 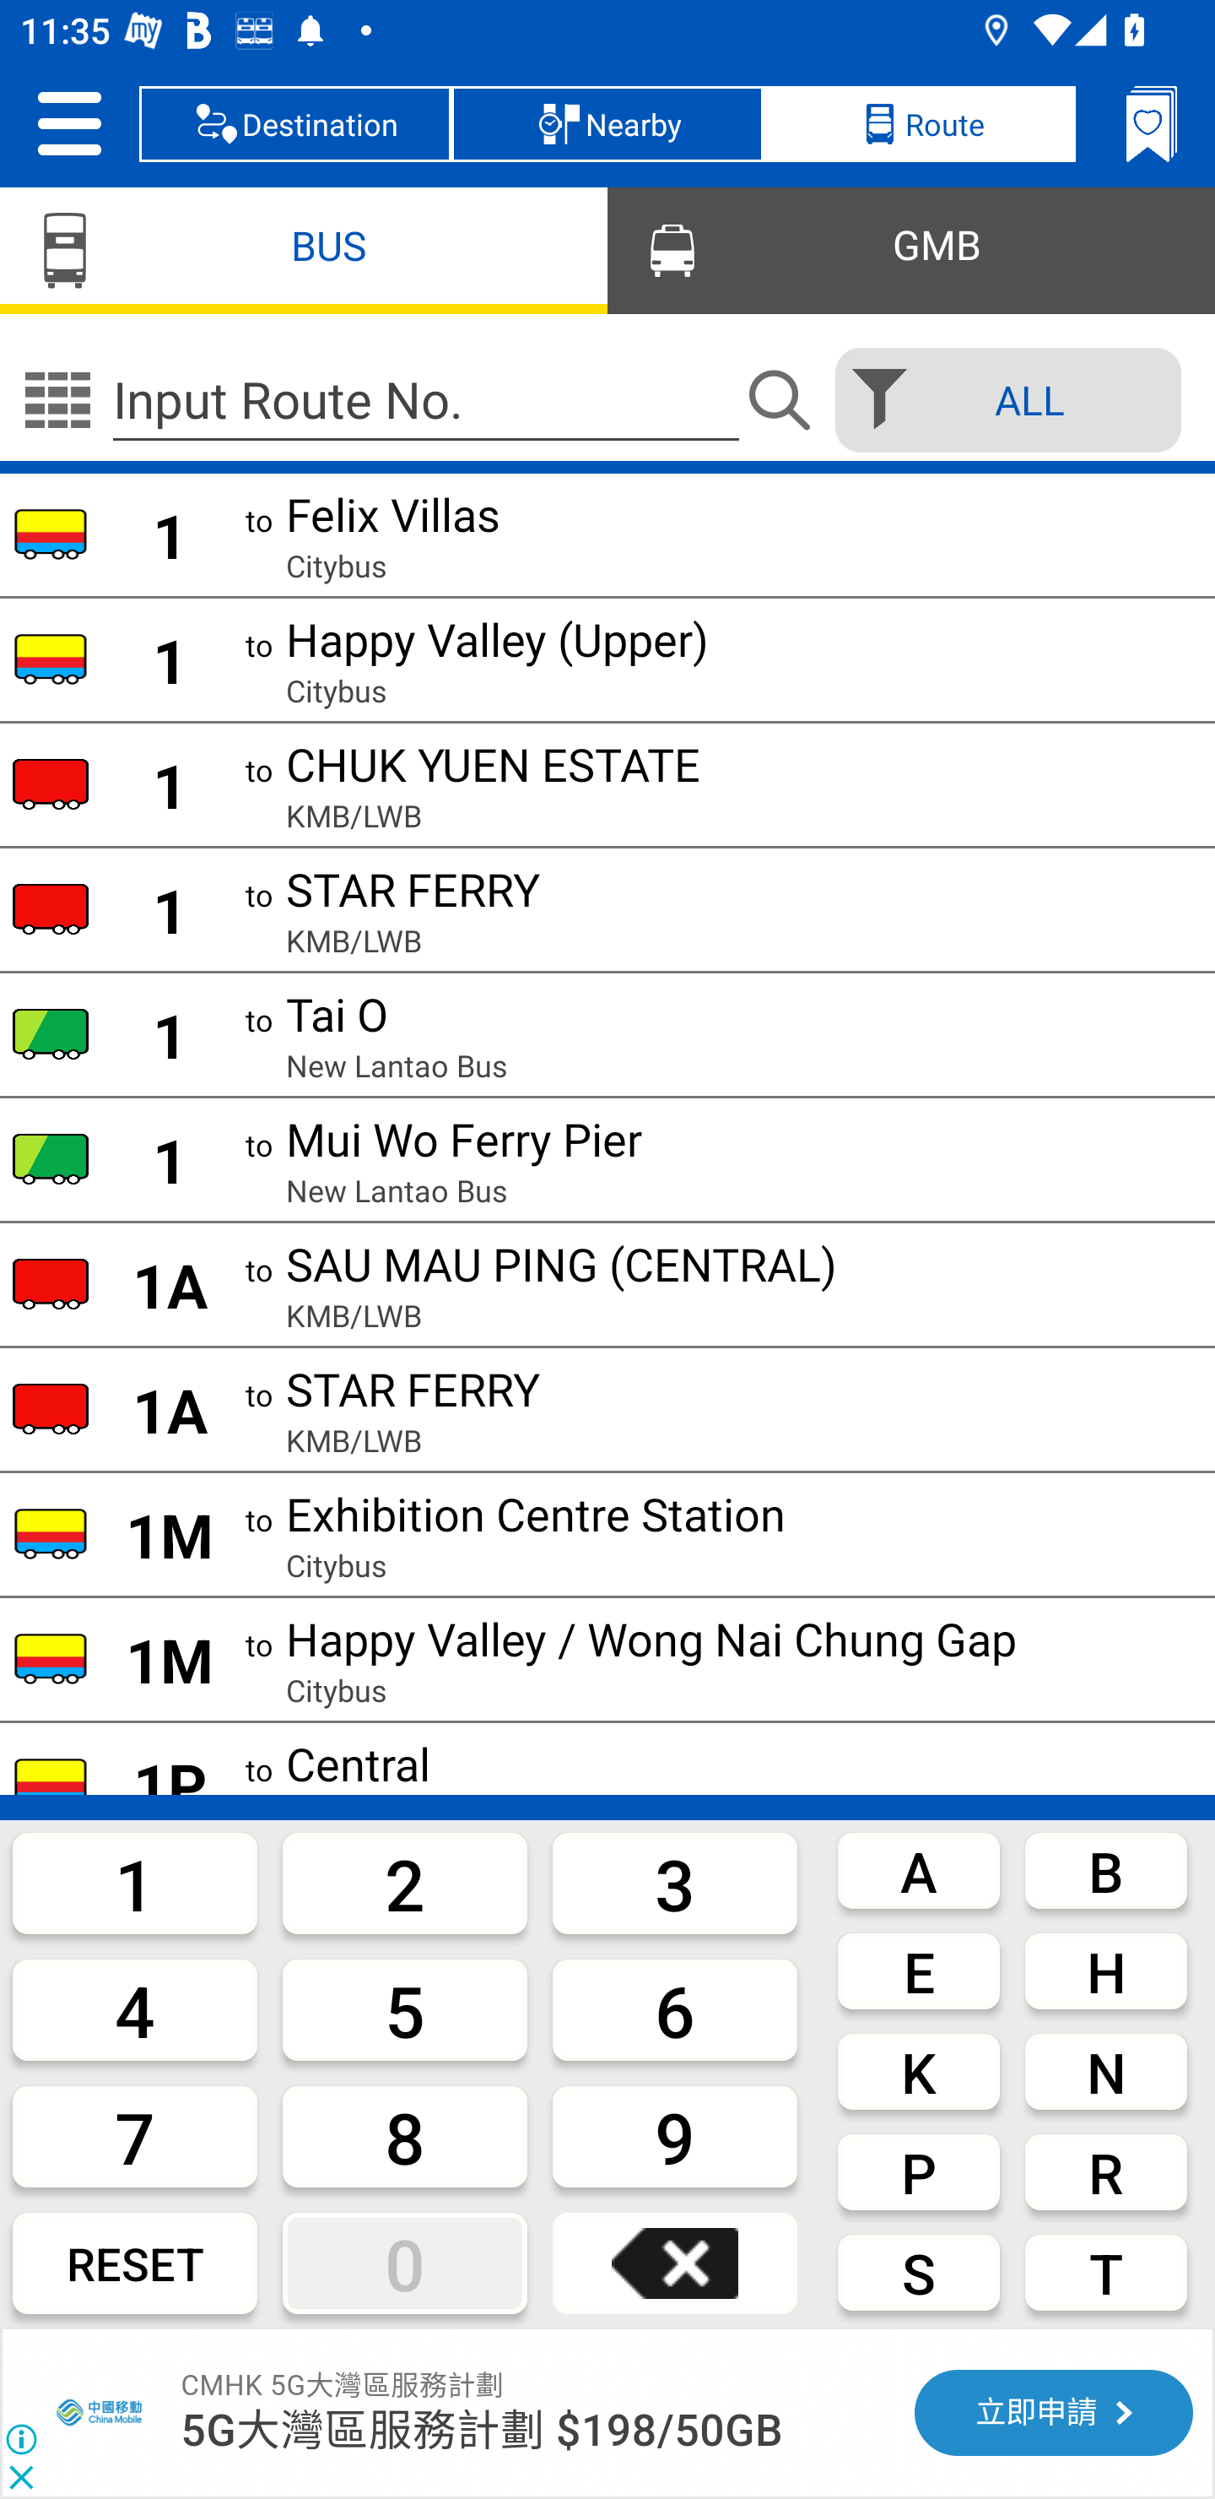 I want to click on P, so click(x=919, y=2171).